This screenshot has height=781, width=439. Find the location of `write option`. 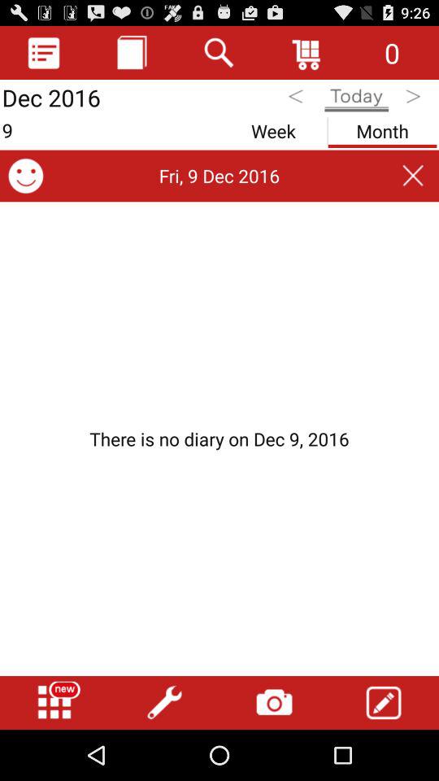

write option is located at coordinates (384, 703).